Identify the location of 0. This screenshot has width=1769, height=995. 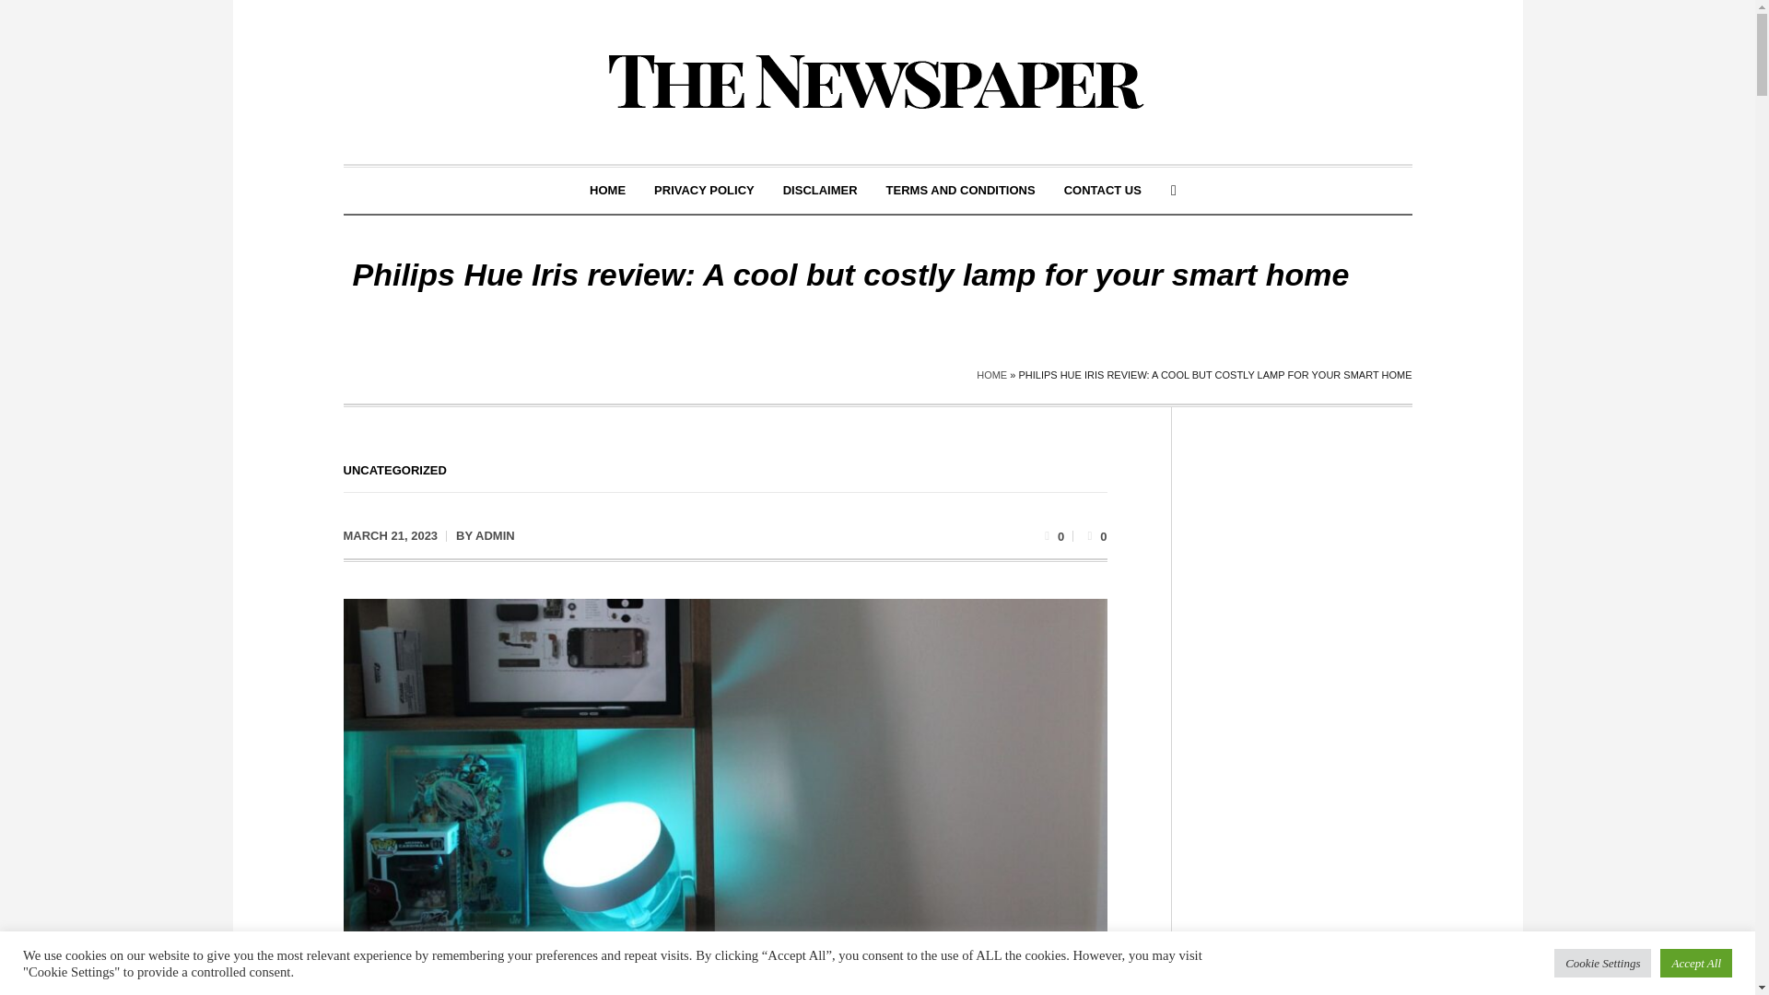
(1095, 534).